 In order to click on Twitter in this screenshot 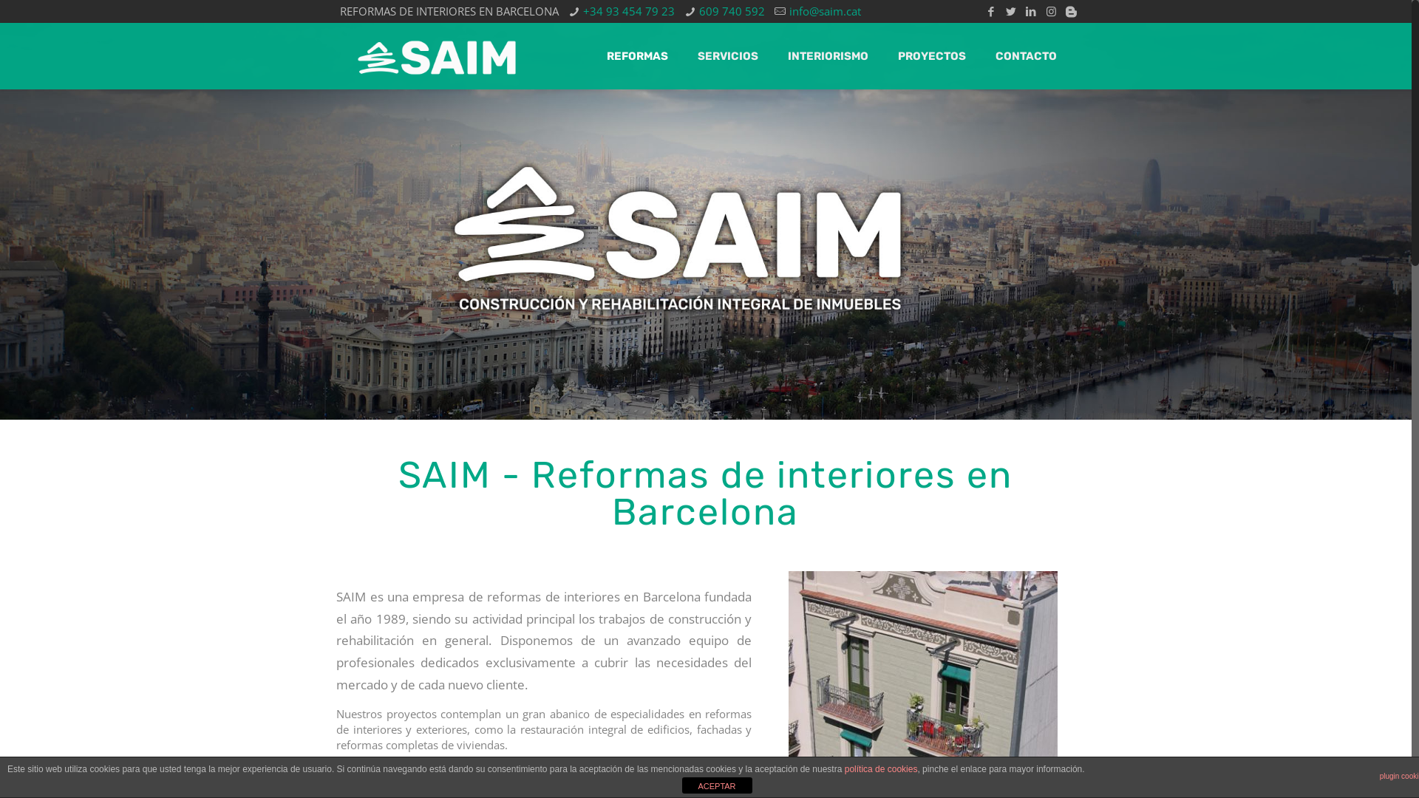, I will do `click(1011, 11)`.